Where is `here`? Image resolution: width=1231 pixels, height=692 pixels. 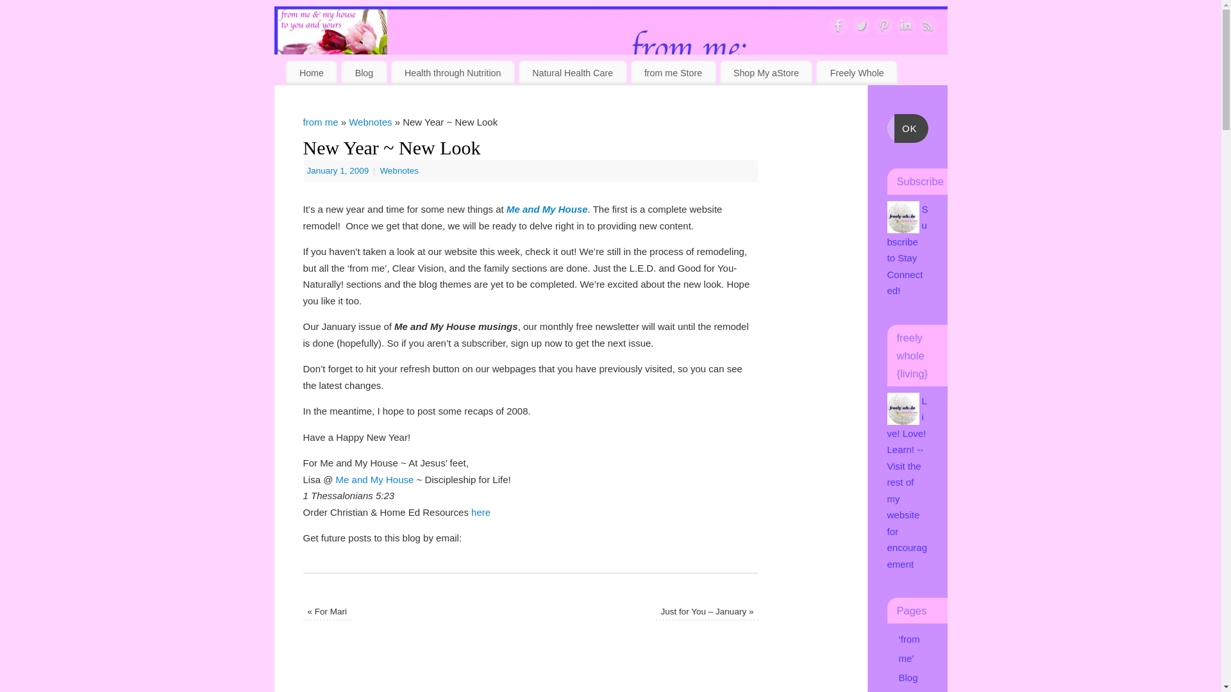 here is located at coordinates (481, 511).